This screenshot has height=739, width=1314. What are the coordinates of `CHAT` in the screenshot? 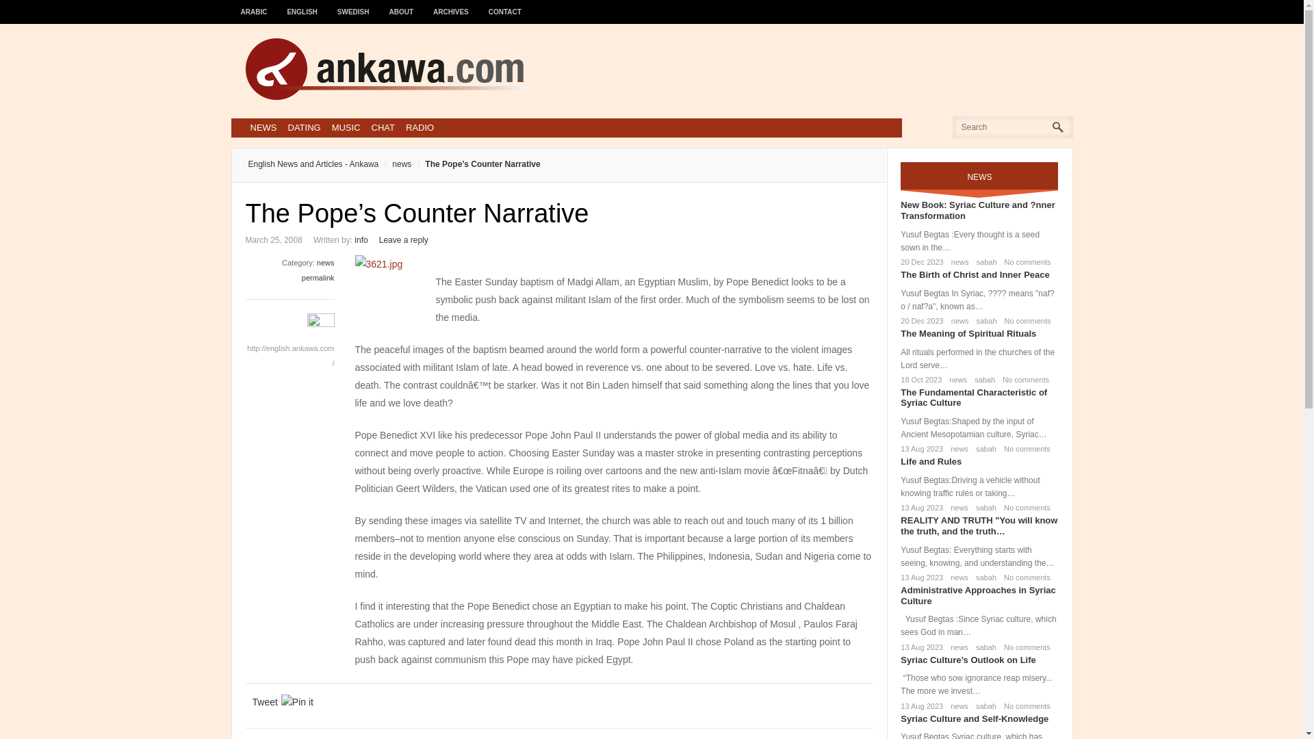 It's located at (383, 127).